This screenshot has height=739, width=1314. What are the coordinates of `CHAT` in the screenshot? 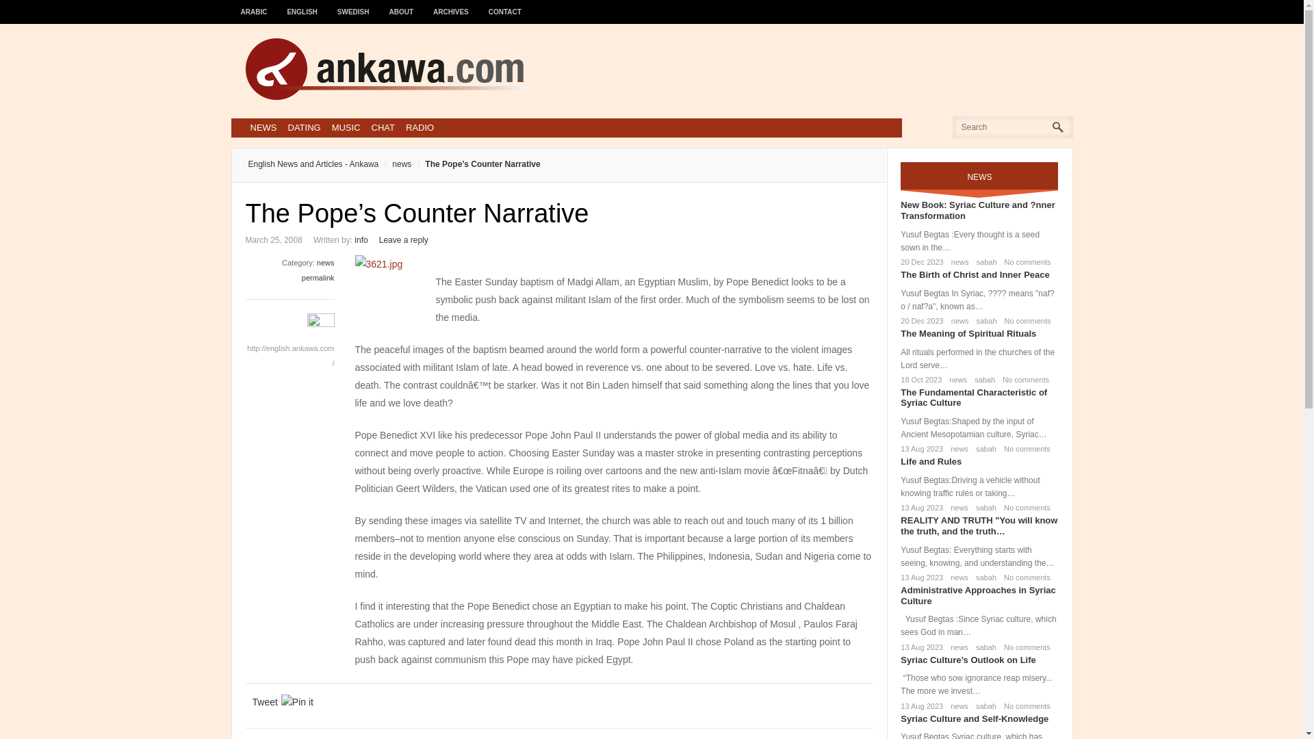 It's located at (383, 127).